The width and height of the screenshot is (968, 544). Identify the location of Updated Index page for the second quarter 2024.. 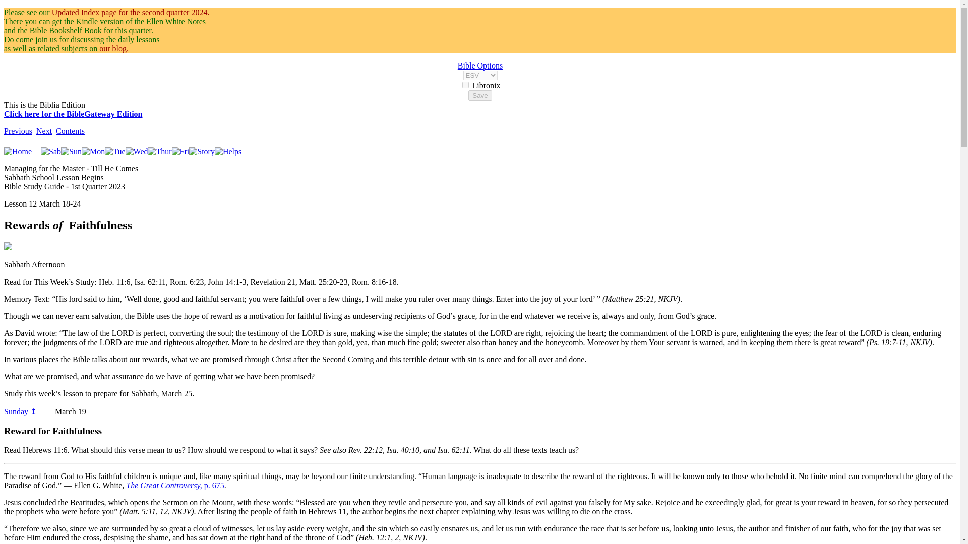
(131, 12).